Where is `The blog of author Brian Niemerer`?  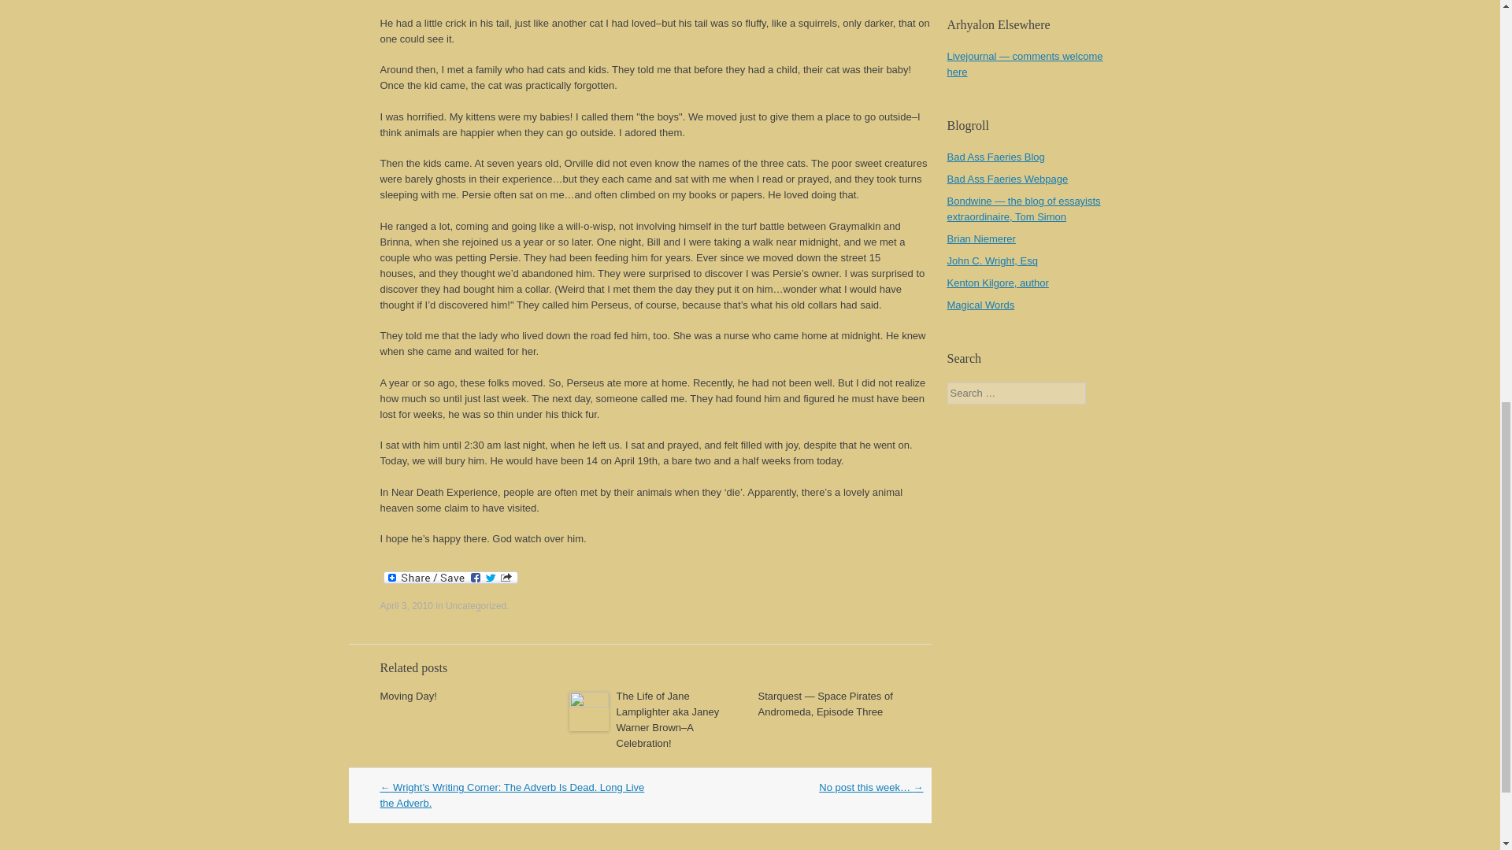
The blog of author Brian Niemerer is located at coordinates (980, 238).